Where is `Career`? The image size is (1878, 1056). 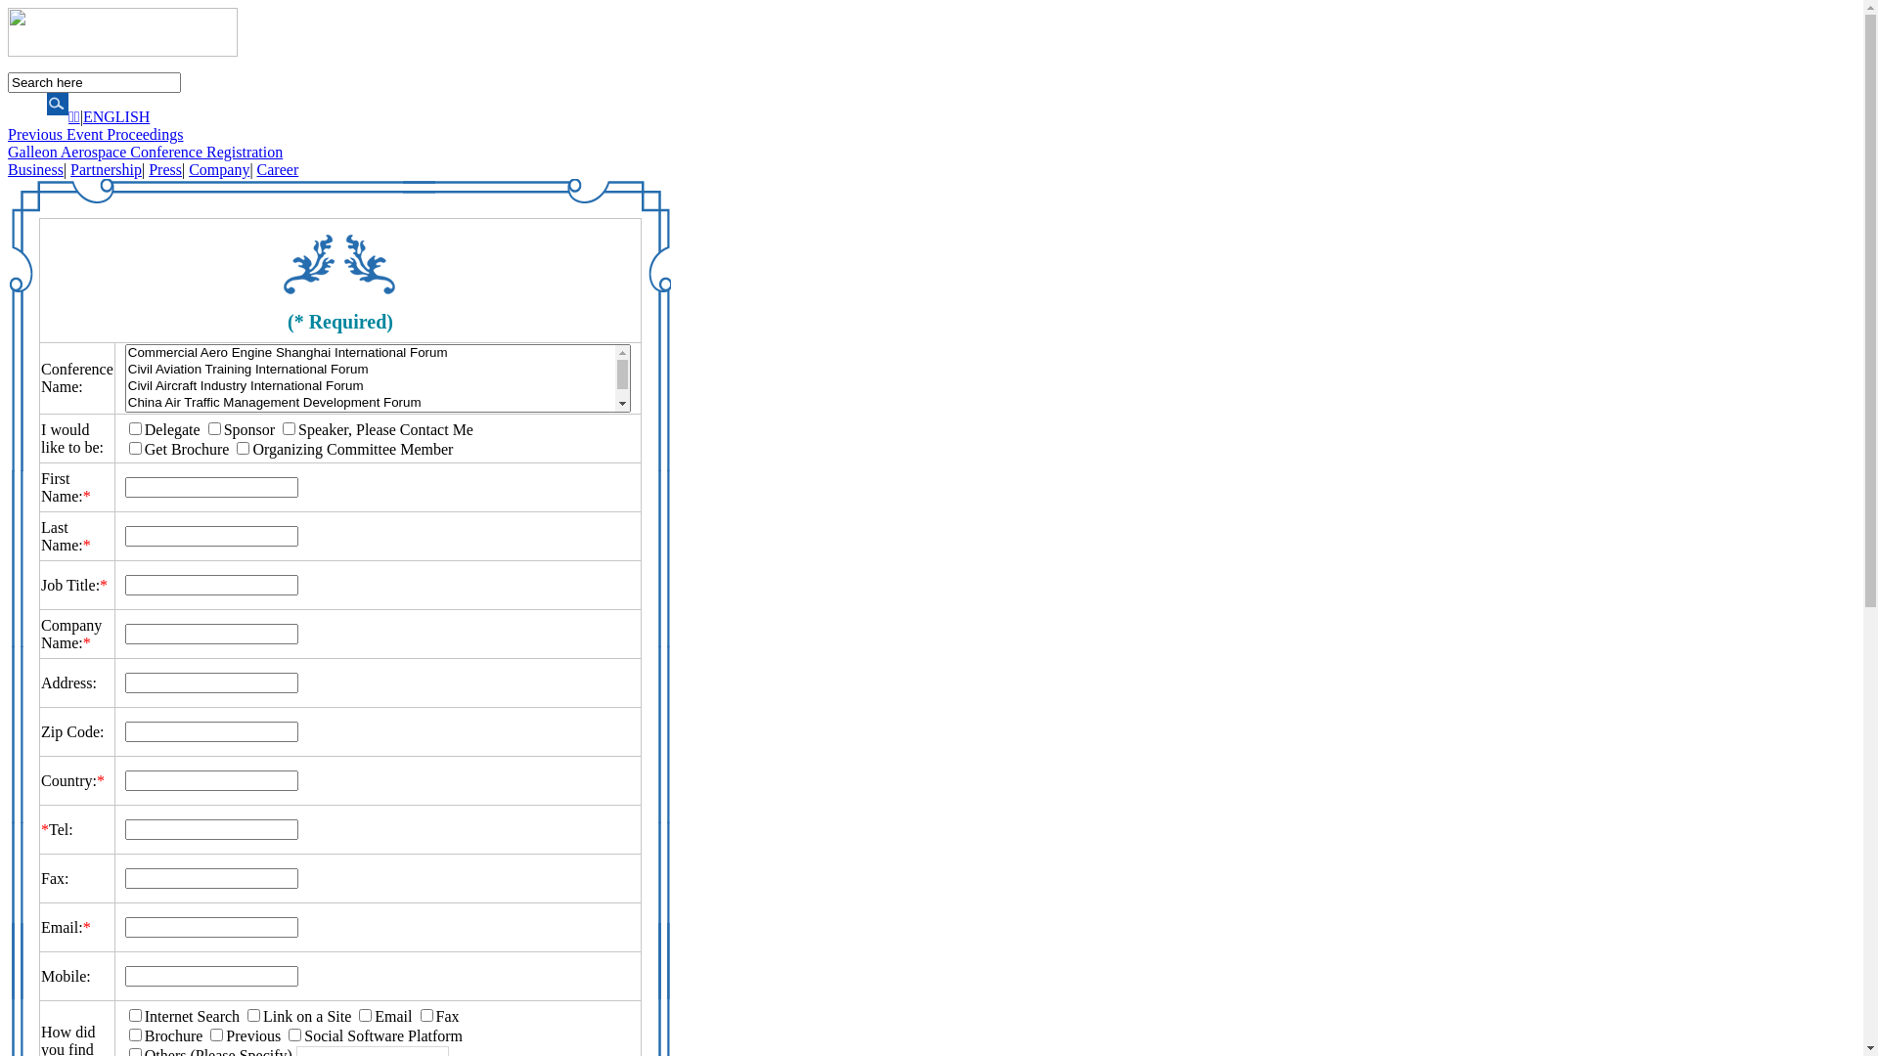 Career is located at coordinates (278, 170).